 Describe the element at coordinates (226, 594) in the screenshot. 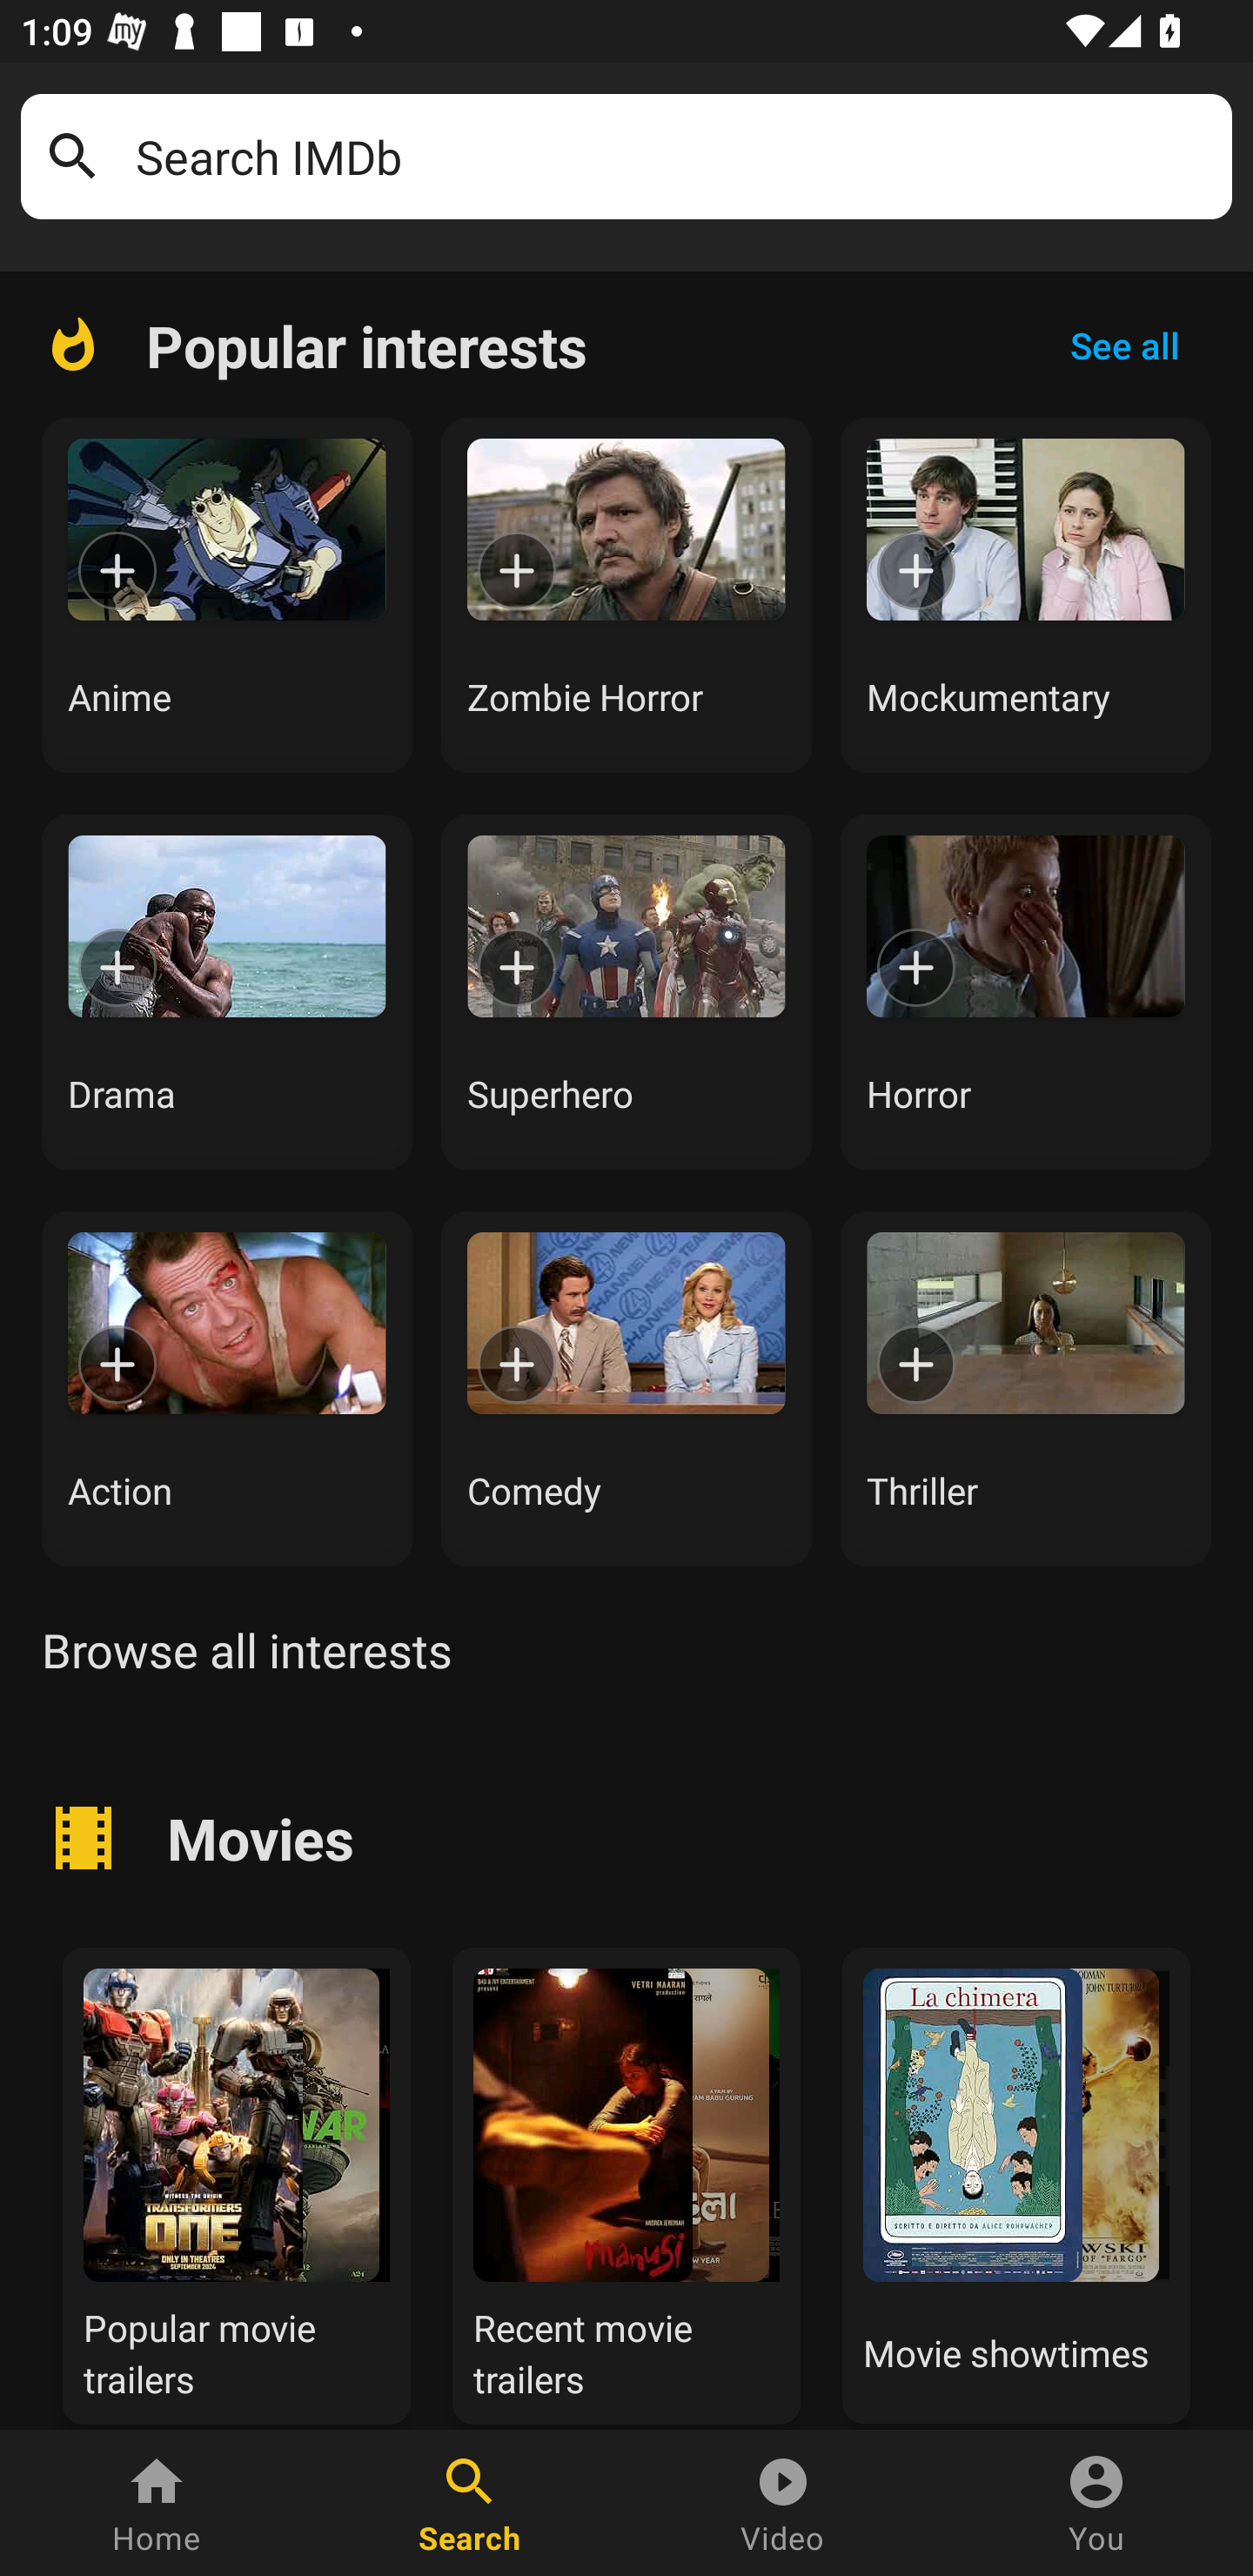

I see `Anime` at that location.